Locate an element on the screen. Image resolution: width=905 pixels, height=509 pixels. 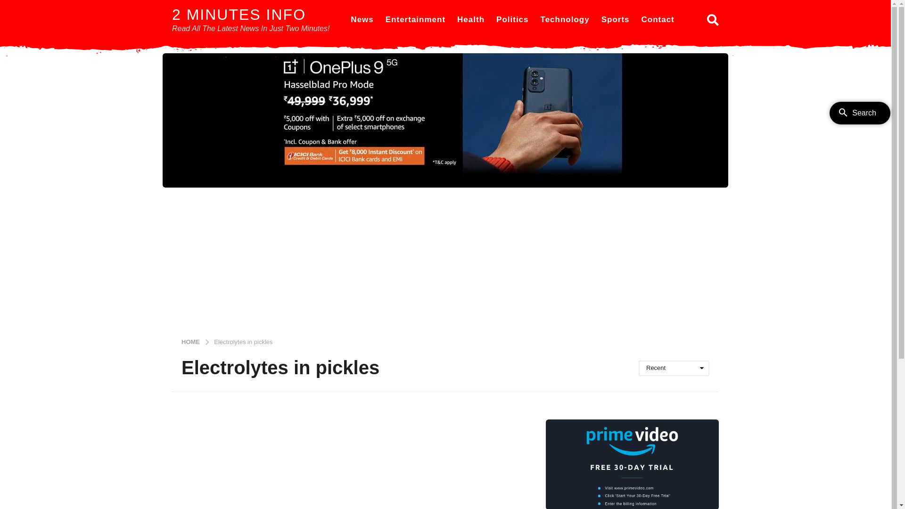
Health is located at coordinates (471, 20).